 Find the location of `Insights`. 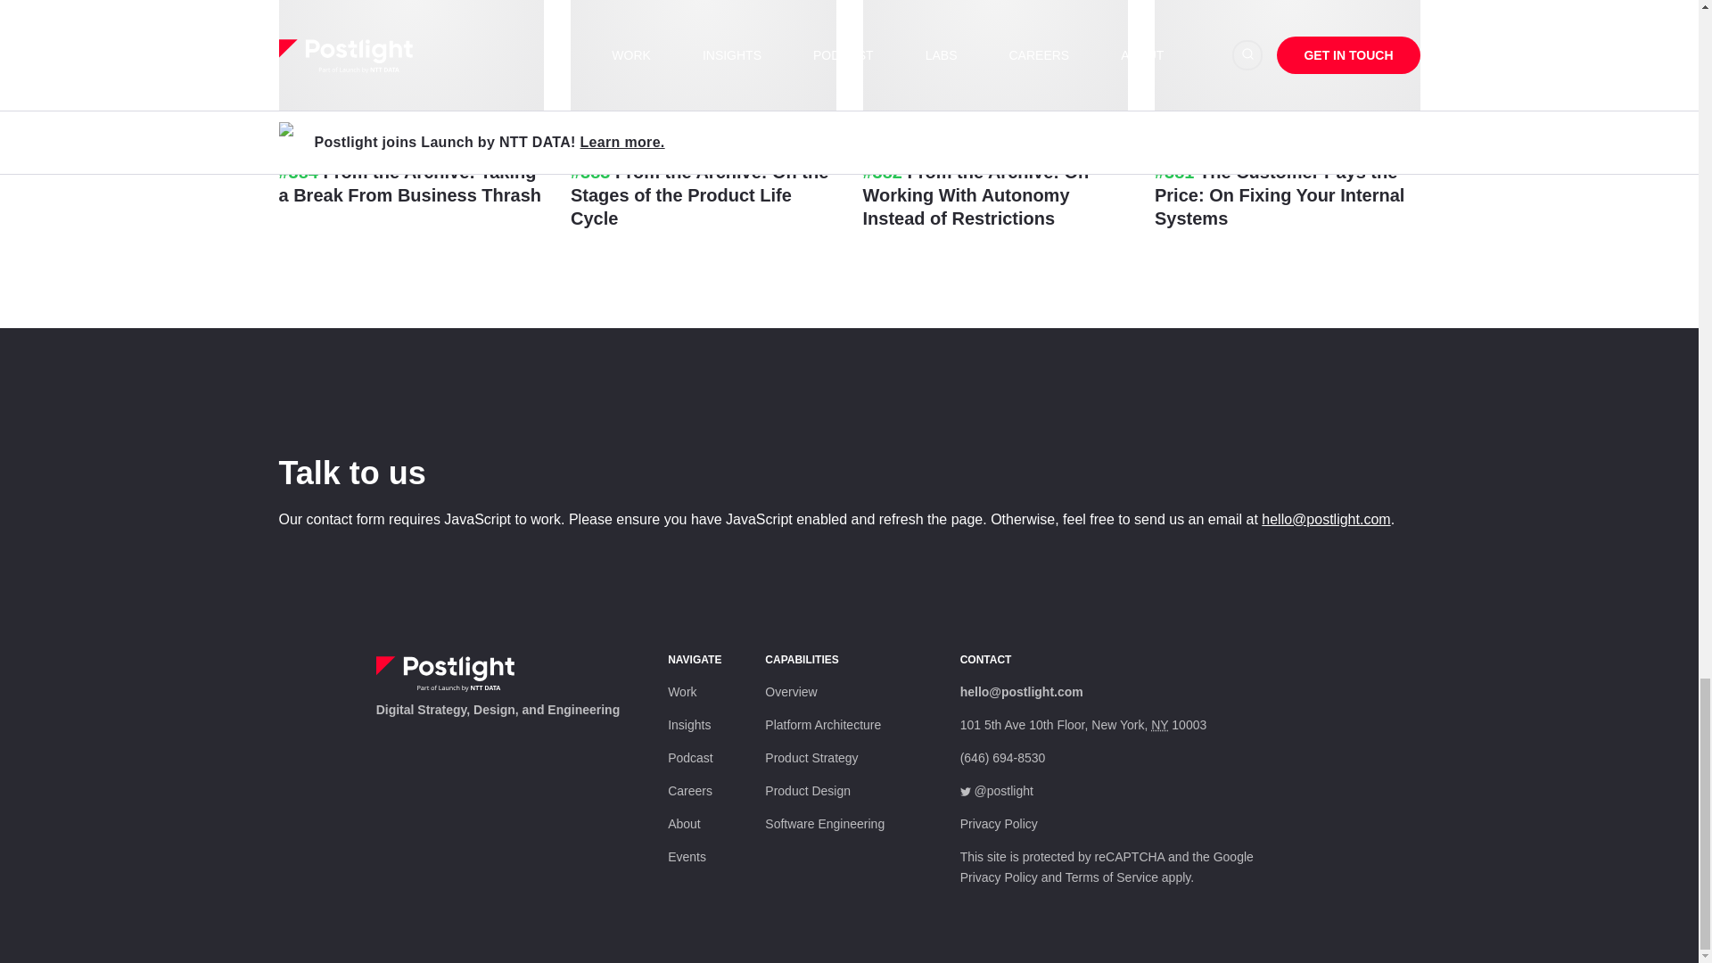

Insights is located at coordinates (688, 724).